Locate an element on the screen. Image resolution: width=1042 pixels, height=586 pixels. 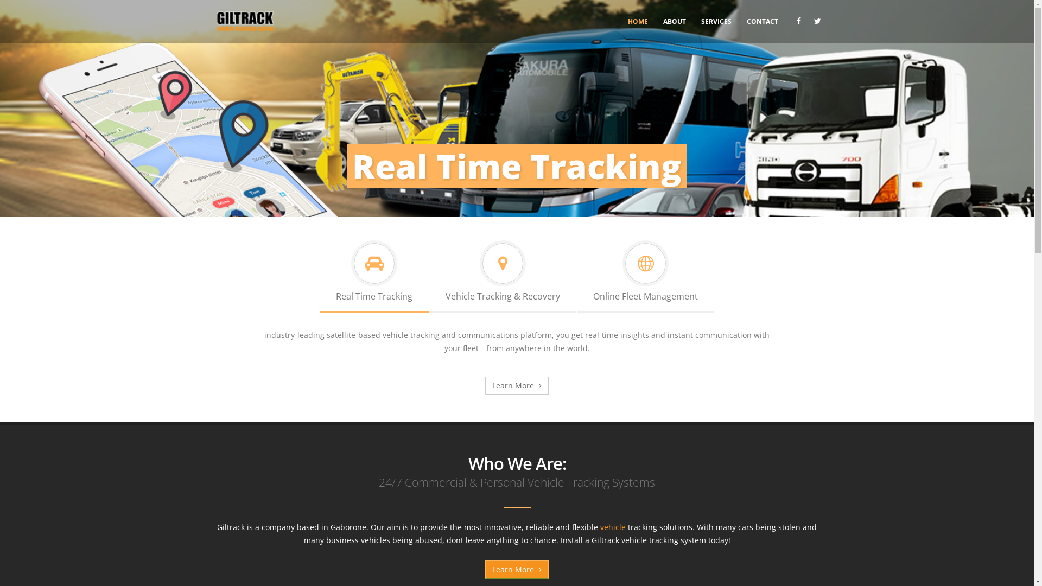
vehicle is located at coordinates (613, 527).